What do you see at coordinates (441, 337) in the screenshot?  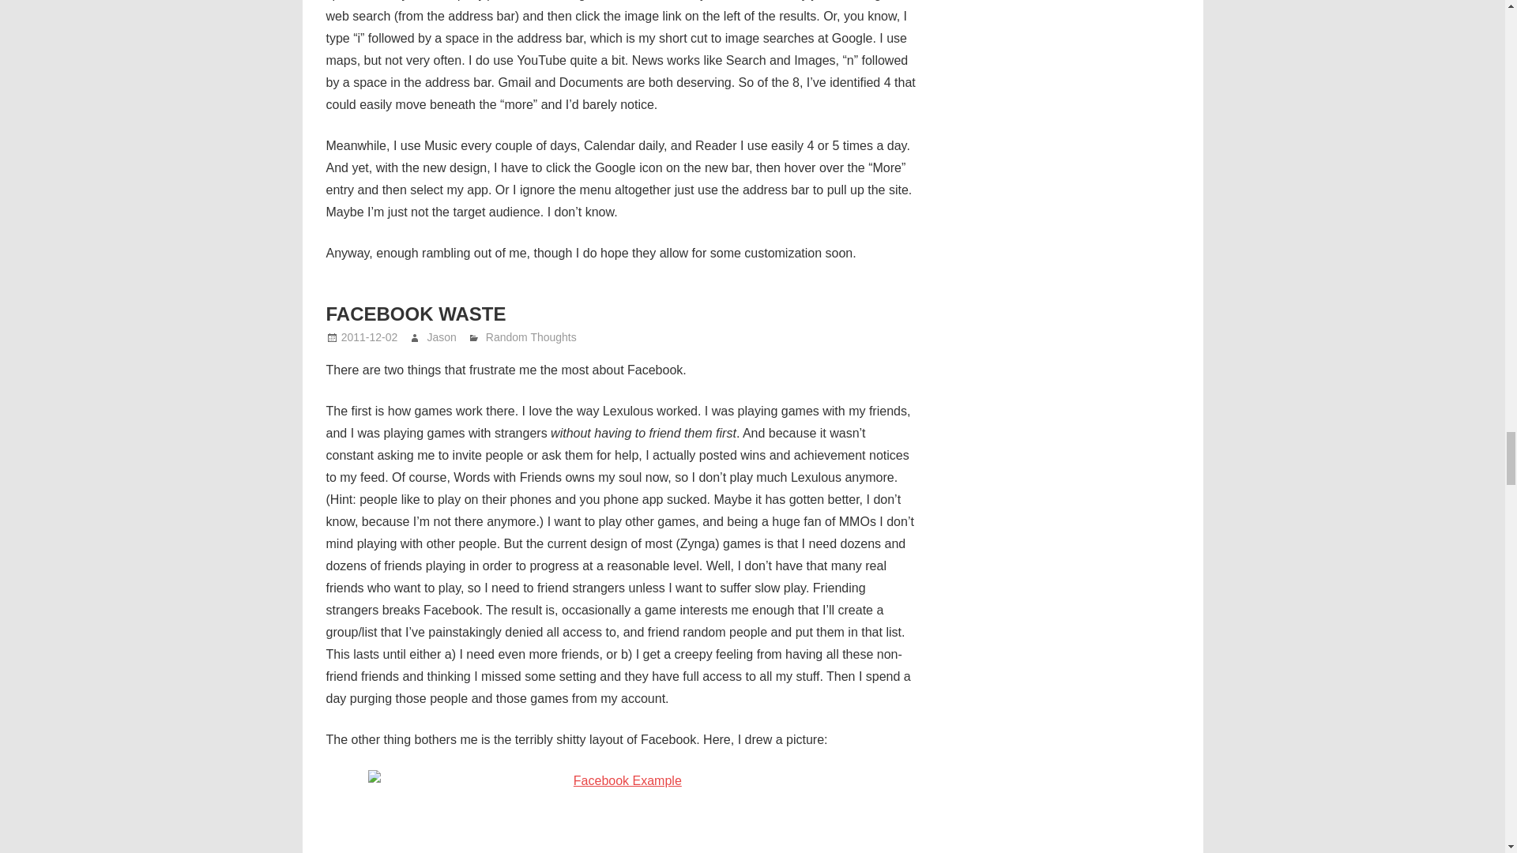 I see `View all posts by Jason` at bounding box center [441, 337].